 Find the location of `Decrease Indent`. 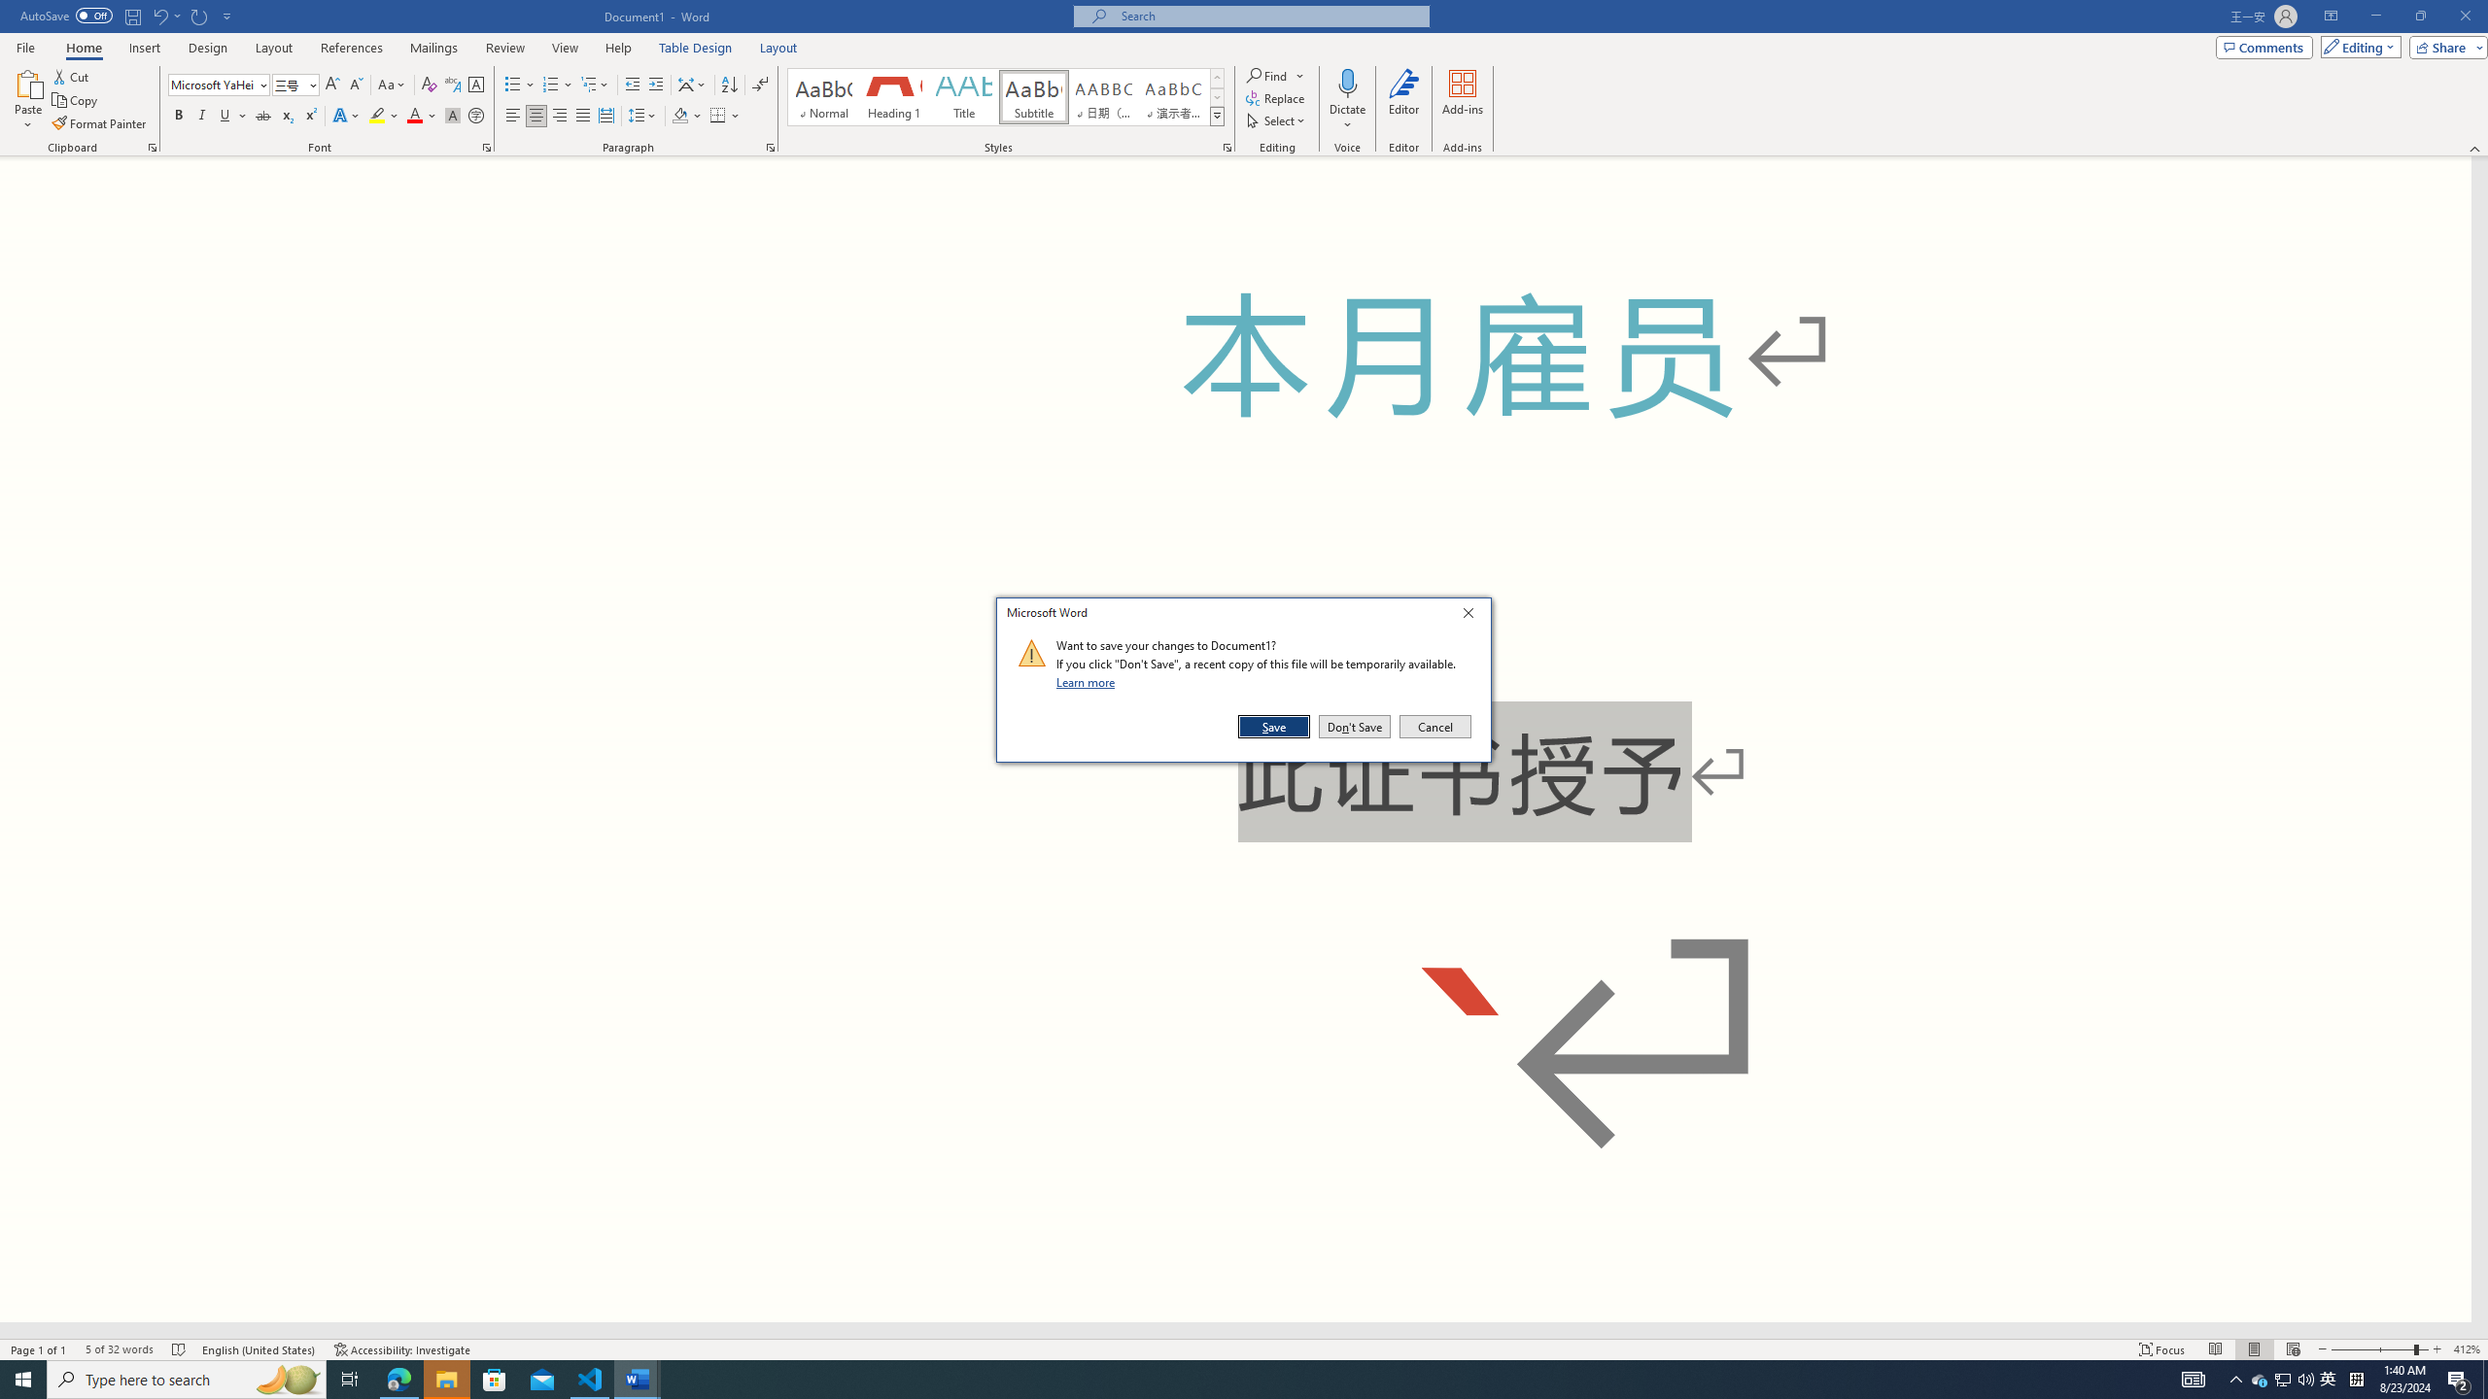

Decrease Indent is located at coordinates (634, 85).